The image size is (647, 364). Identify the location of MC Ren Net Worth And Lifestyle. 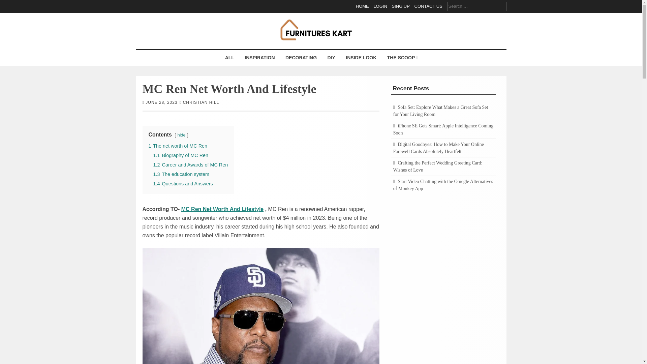
(222, 209).